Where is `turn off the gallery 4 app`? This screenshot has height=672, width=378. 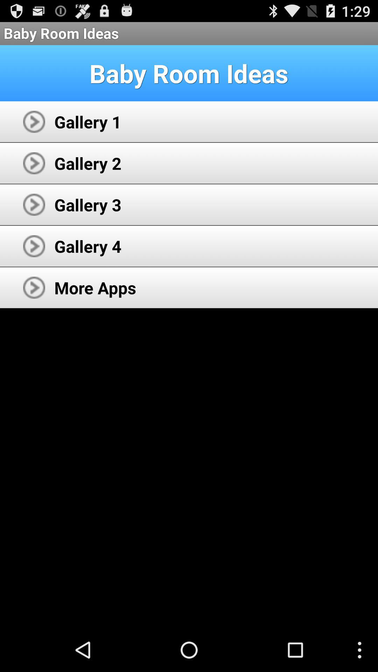 turn off the gallery 4 app is located at coordinates (88, 246).